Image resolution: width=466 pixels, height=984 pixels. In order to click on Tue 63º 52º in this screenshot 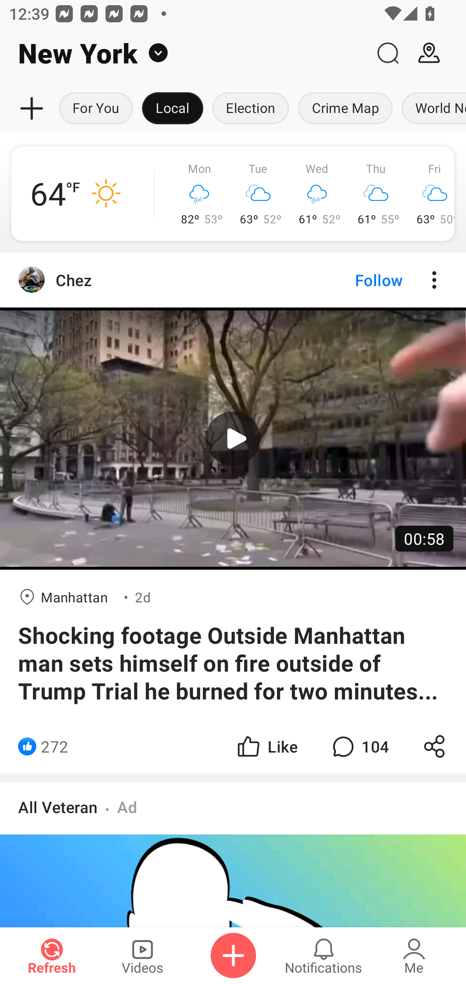, I will do `click(258, 193)`.